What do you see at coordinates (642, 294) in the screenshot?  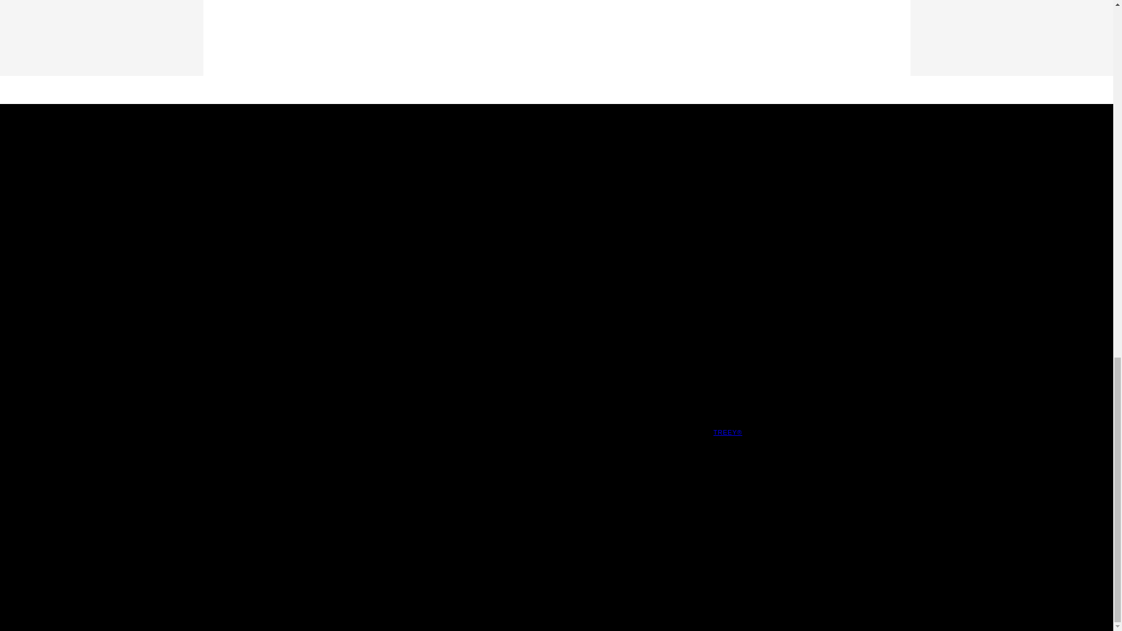 I see `How to Pay Google Ads Withholding Tax?` at bounding box center [642, 294].